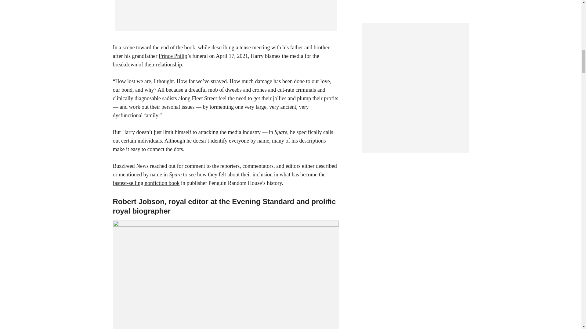  Describe the element at coordinates (173, 56) in the screenshot. I see `Prince Philip` at that location.